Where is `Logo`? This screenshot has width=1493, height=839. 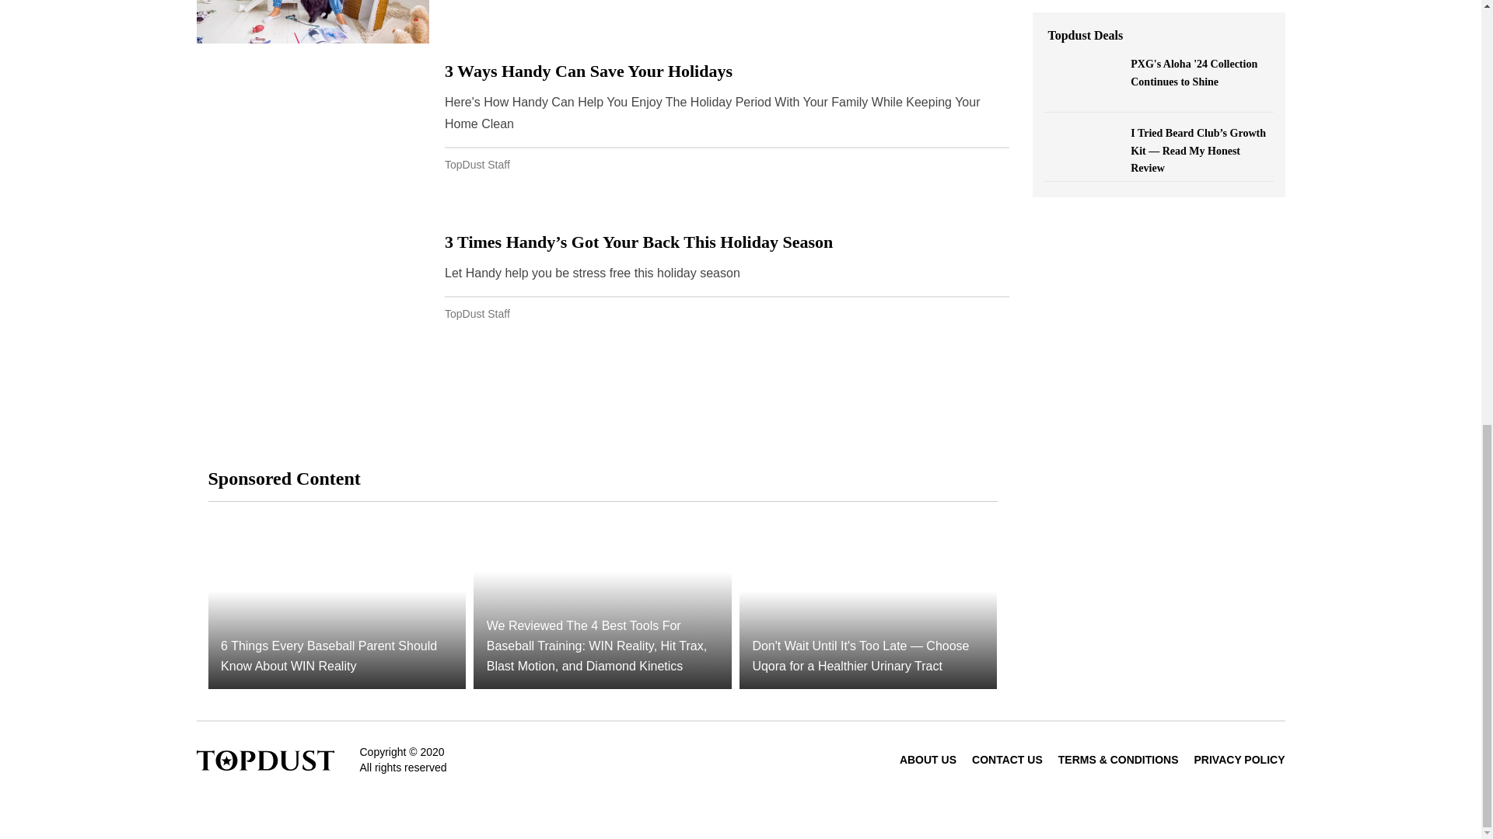
Logo is located at coordinates (264, 759).